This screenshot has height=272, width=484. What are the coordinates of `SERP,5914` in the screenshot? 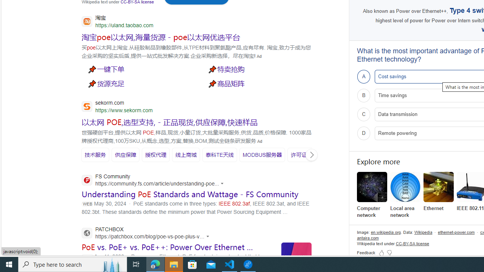 It's located at (161, 37).